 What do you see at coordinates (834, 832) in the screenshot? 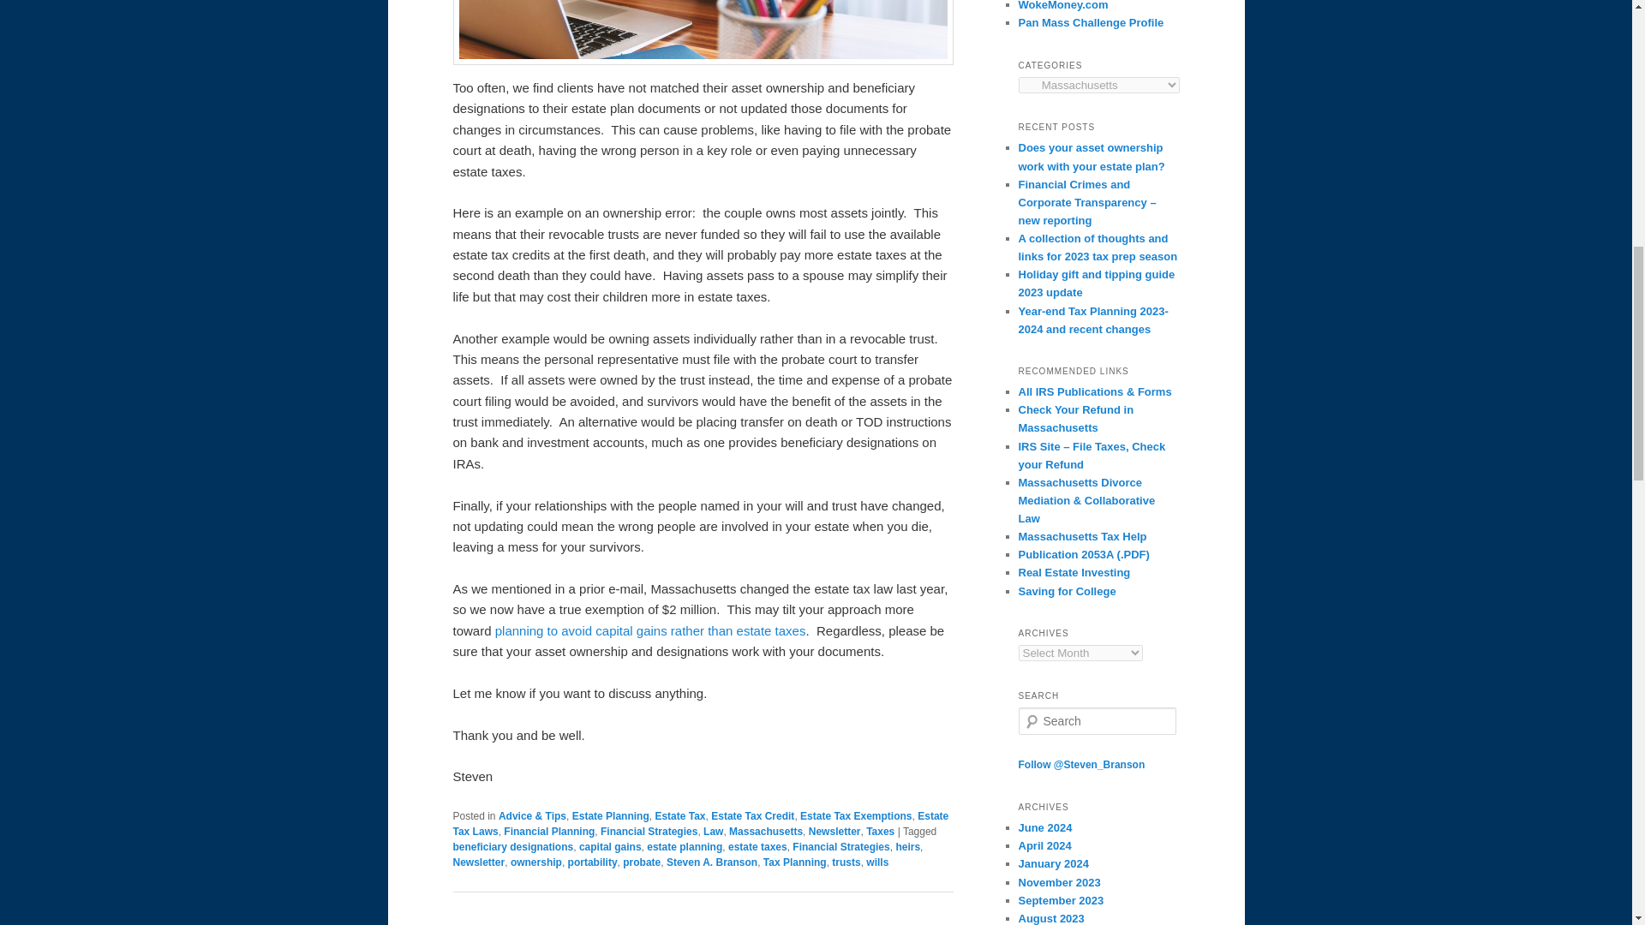
I see `Newsletter` at bounding box center [834, 832].